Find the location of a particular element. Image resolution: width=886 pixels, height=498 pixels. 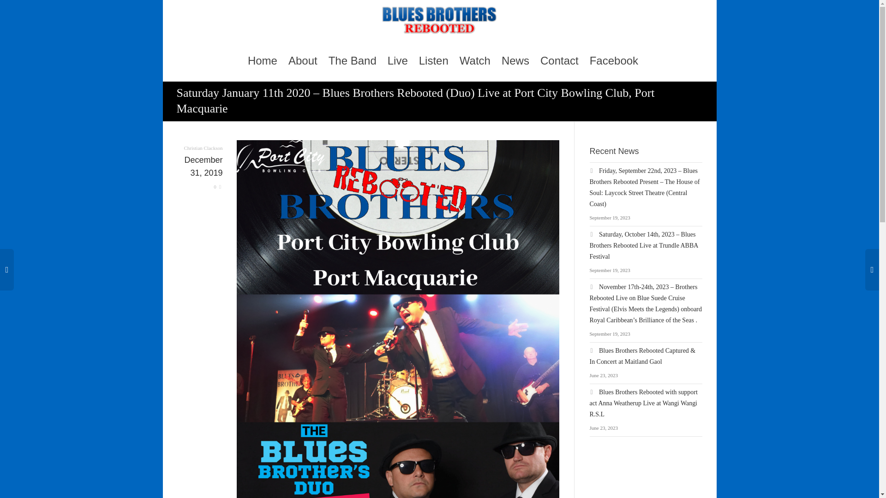

0 is located at coordinates (218, 186).